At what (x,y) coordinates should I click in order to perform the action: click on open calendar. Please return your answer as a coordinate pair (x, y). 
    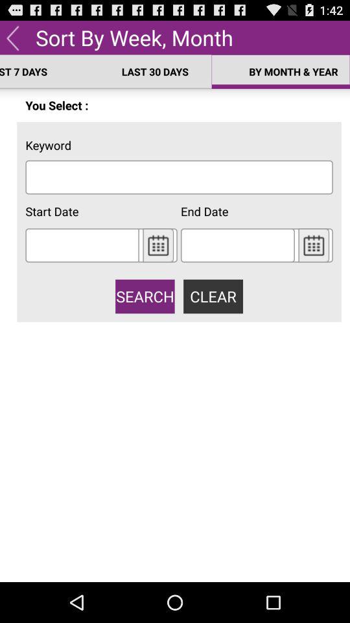
    Looking at the image, I should click on (314, 245).